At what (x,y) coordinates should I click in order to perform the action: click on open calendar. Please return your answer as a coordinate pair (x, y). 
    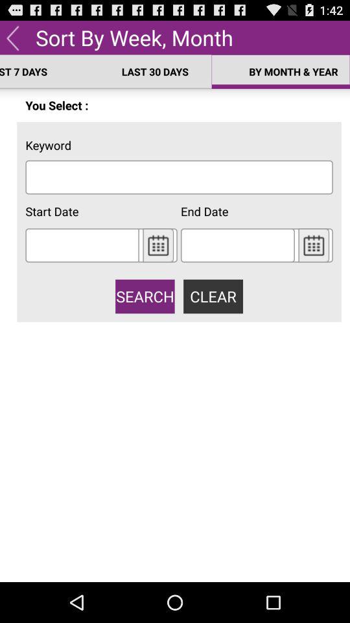
    Looking at the image, I should click on (314, 245).